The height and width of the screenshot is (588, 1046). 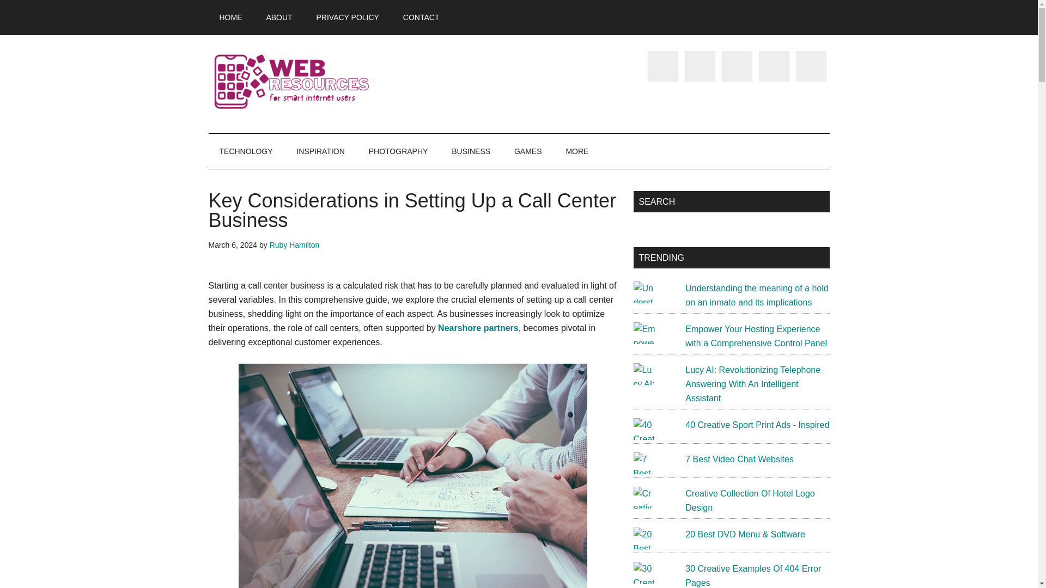 What do you see at coordinates (295, 244) in the screenshot?
I see `Ruby Hamilton` at bounding box center [295, 244].